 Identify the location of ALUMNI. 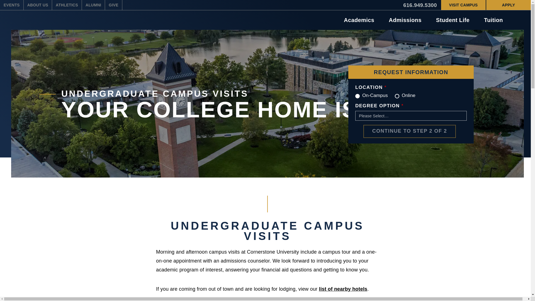
(93, 5).